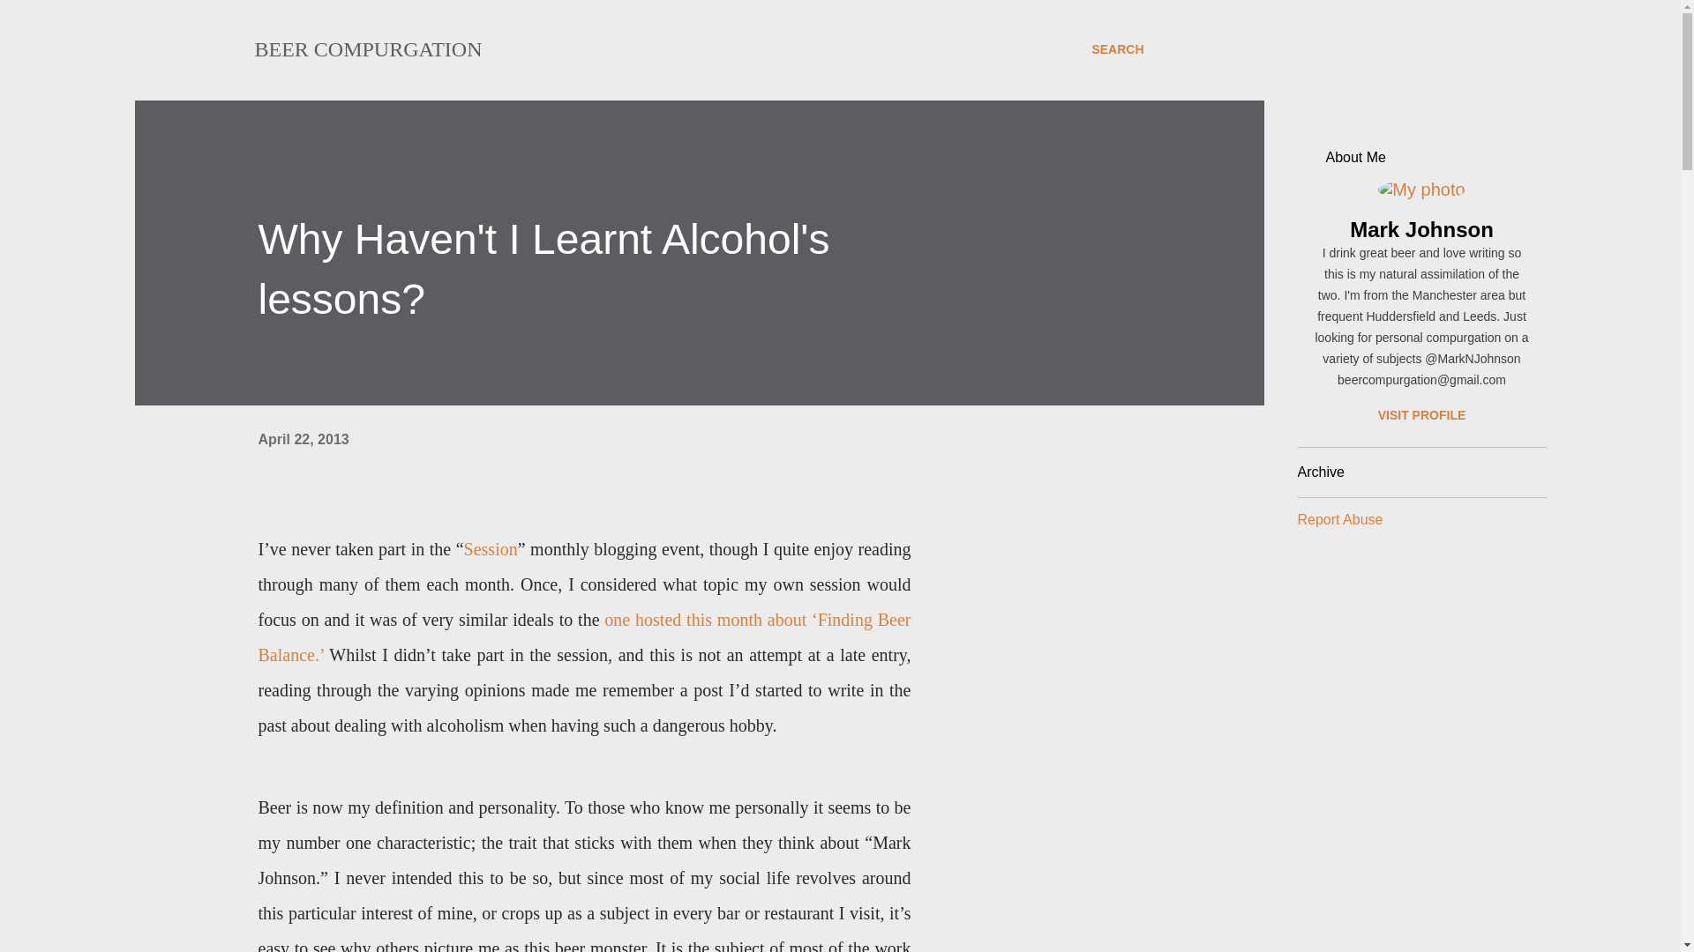  I want to click on SEARCH, so click(1117, 49).